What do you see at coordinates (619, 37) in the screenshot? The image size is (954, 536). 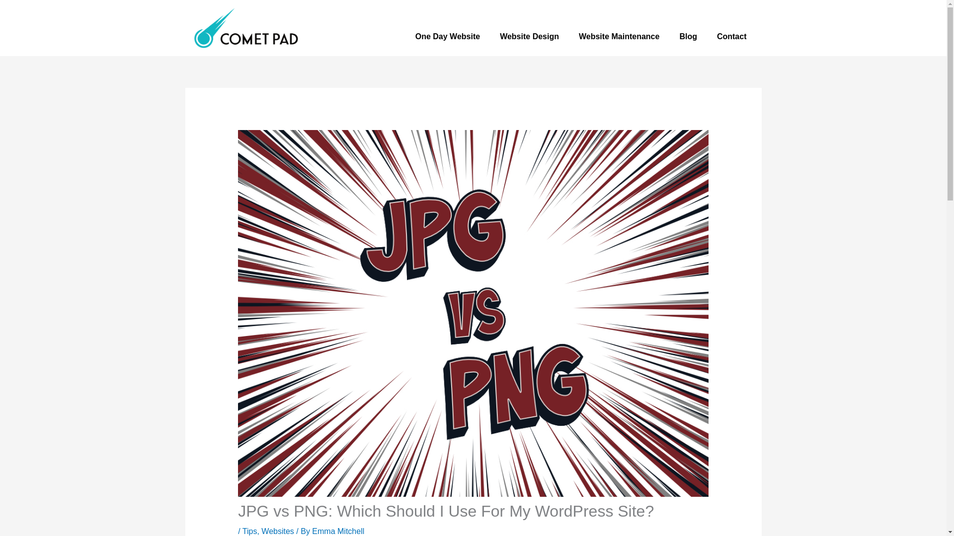 I see `Website Maintenance` at bounding box center [619, 37].